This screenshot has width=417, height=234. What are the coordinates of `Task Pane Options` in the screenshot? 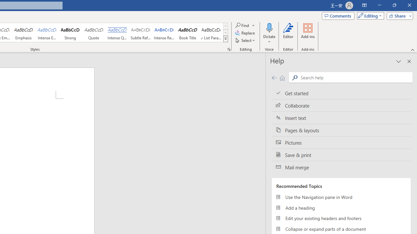 It's located at (399, 61).